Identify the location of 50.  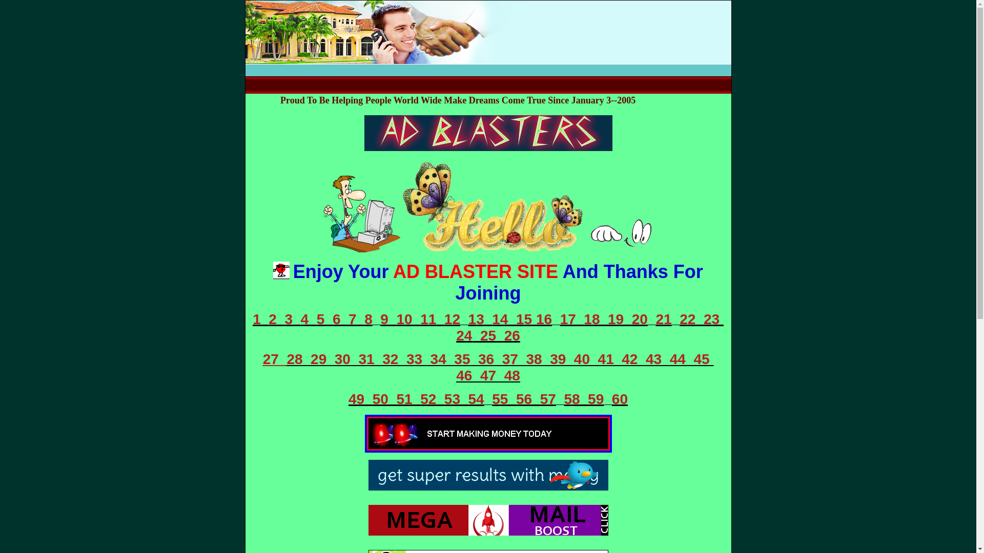
(380, 399).